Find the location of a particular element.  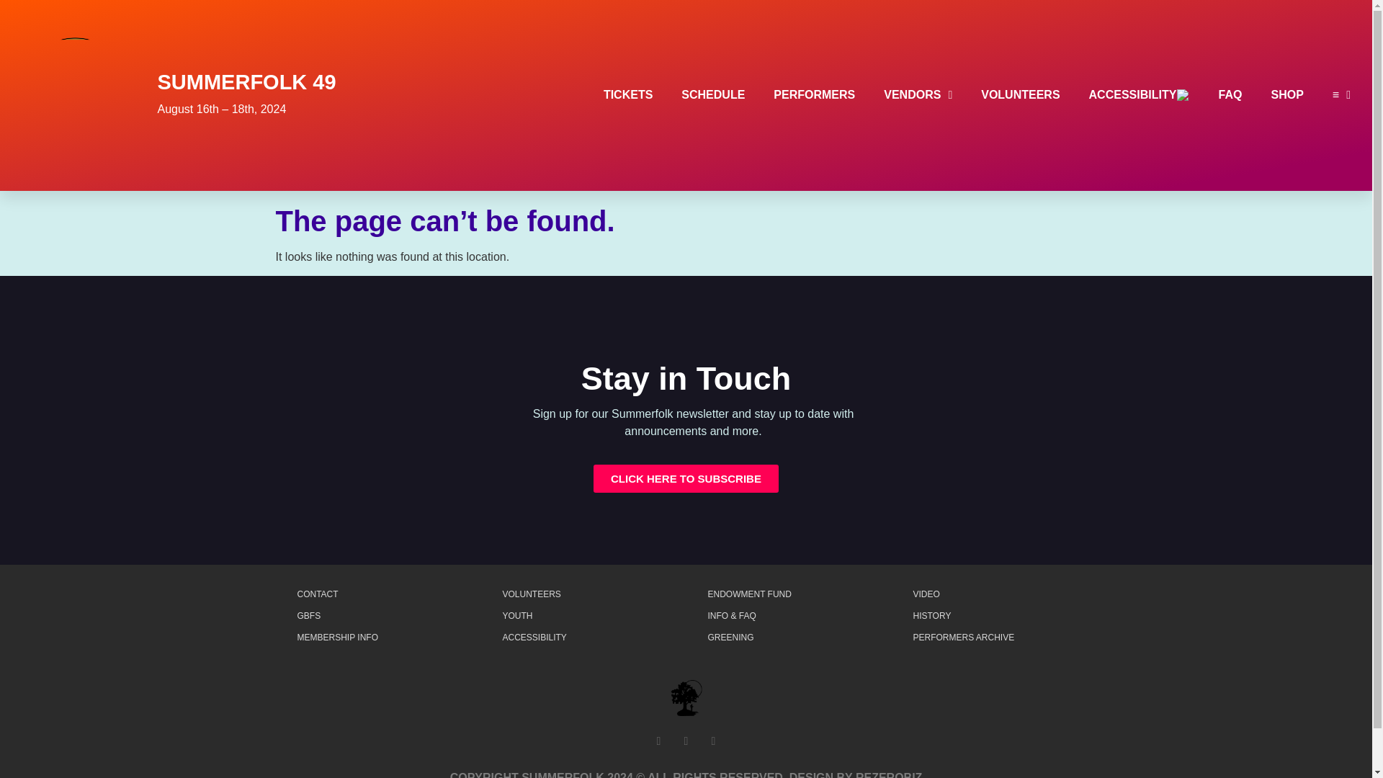

SHOP is located at coordinates (1286, 95).